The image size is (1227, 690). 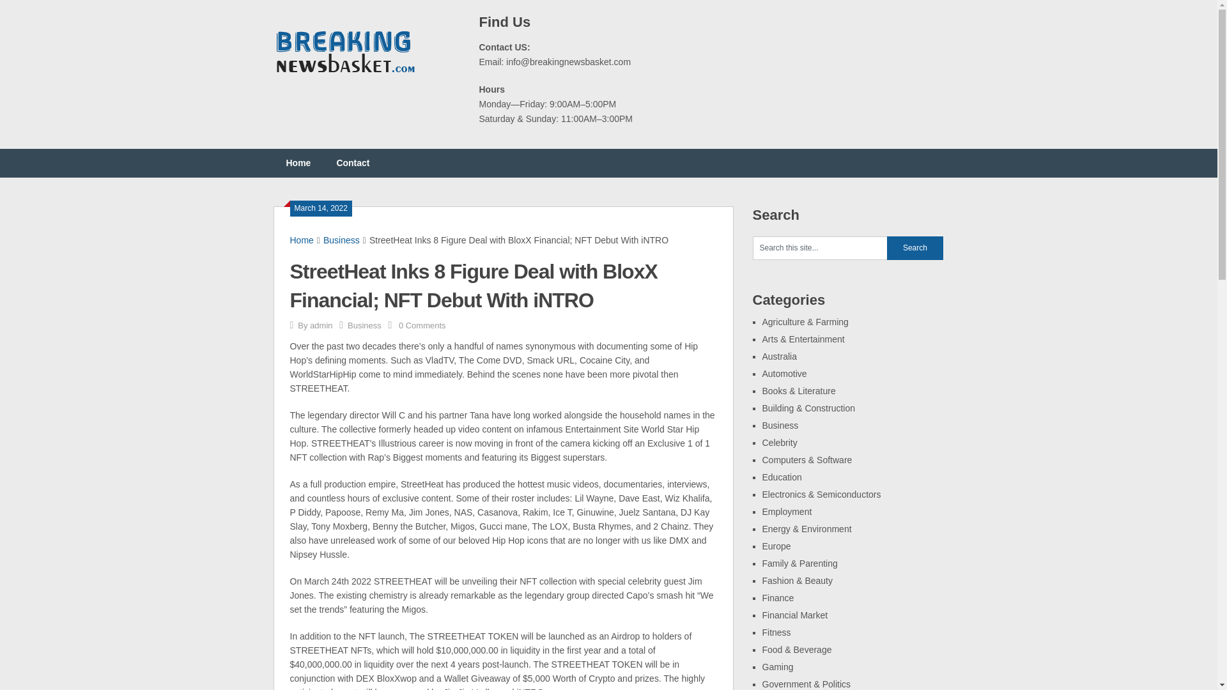 I want to click on Gaming, so click(x=777, y=666).